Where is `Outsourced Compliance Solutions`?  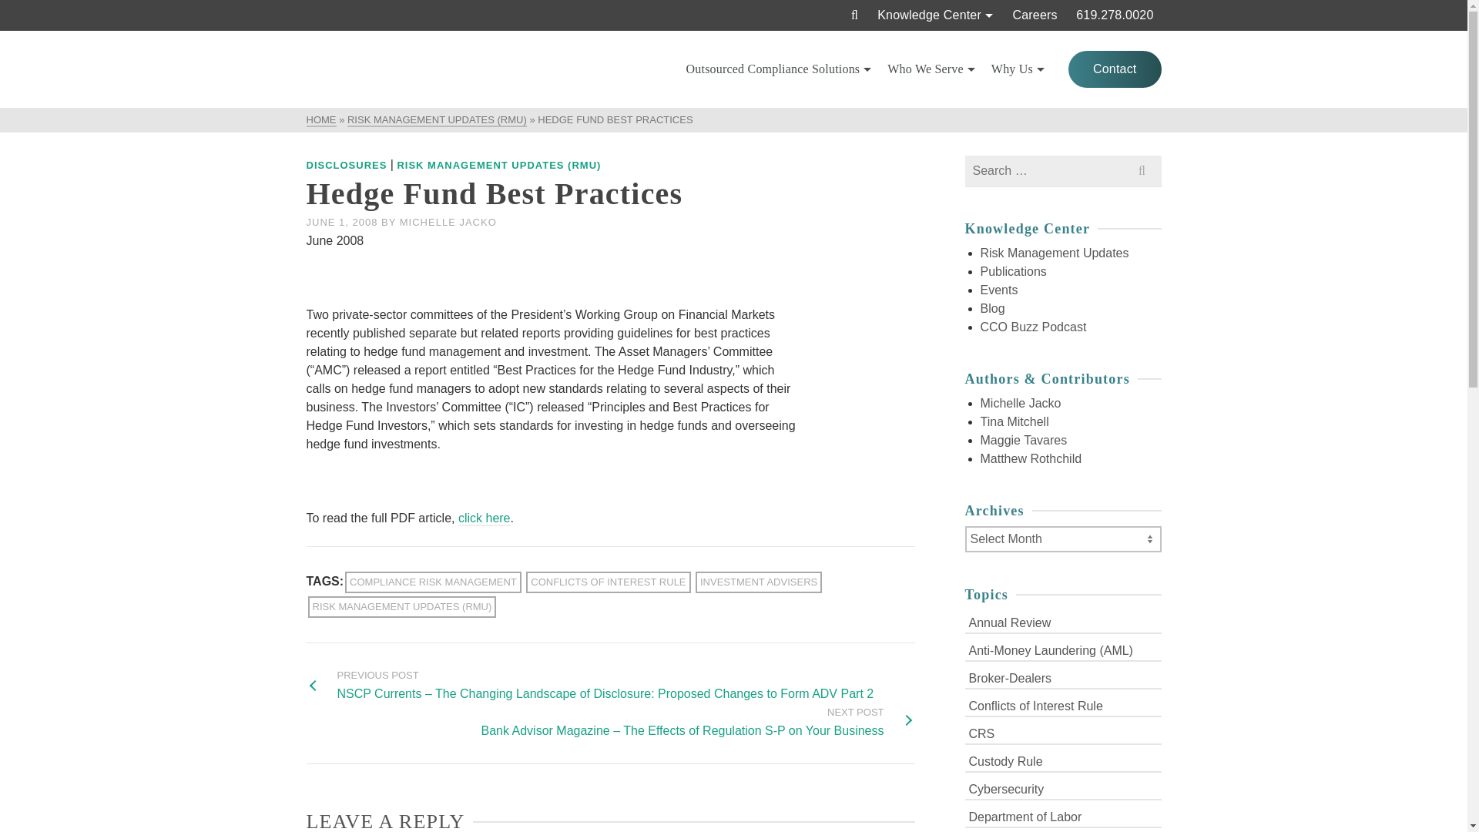 Outsourced Compliance Solutions is located at coordinates (780, 69).